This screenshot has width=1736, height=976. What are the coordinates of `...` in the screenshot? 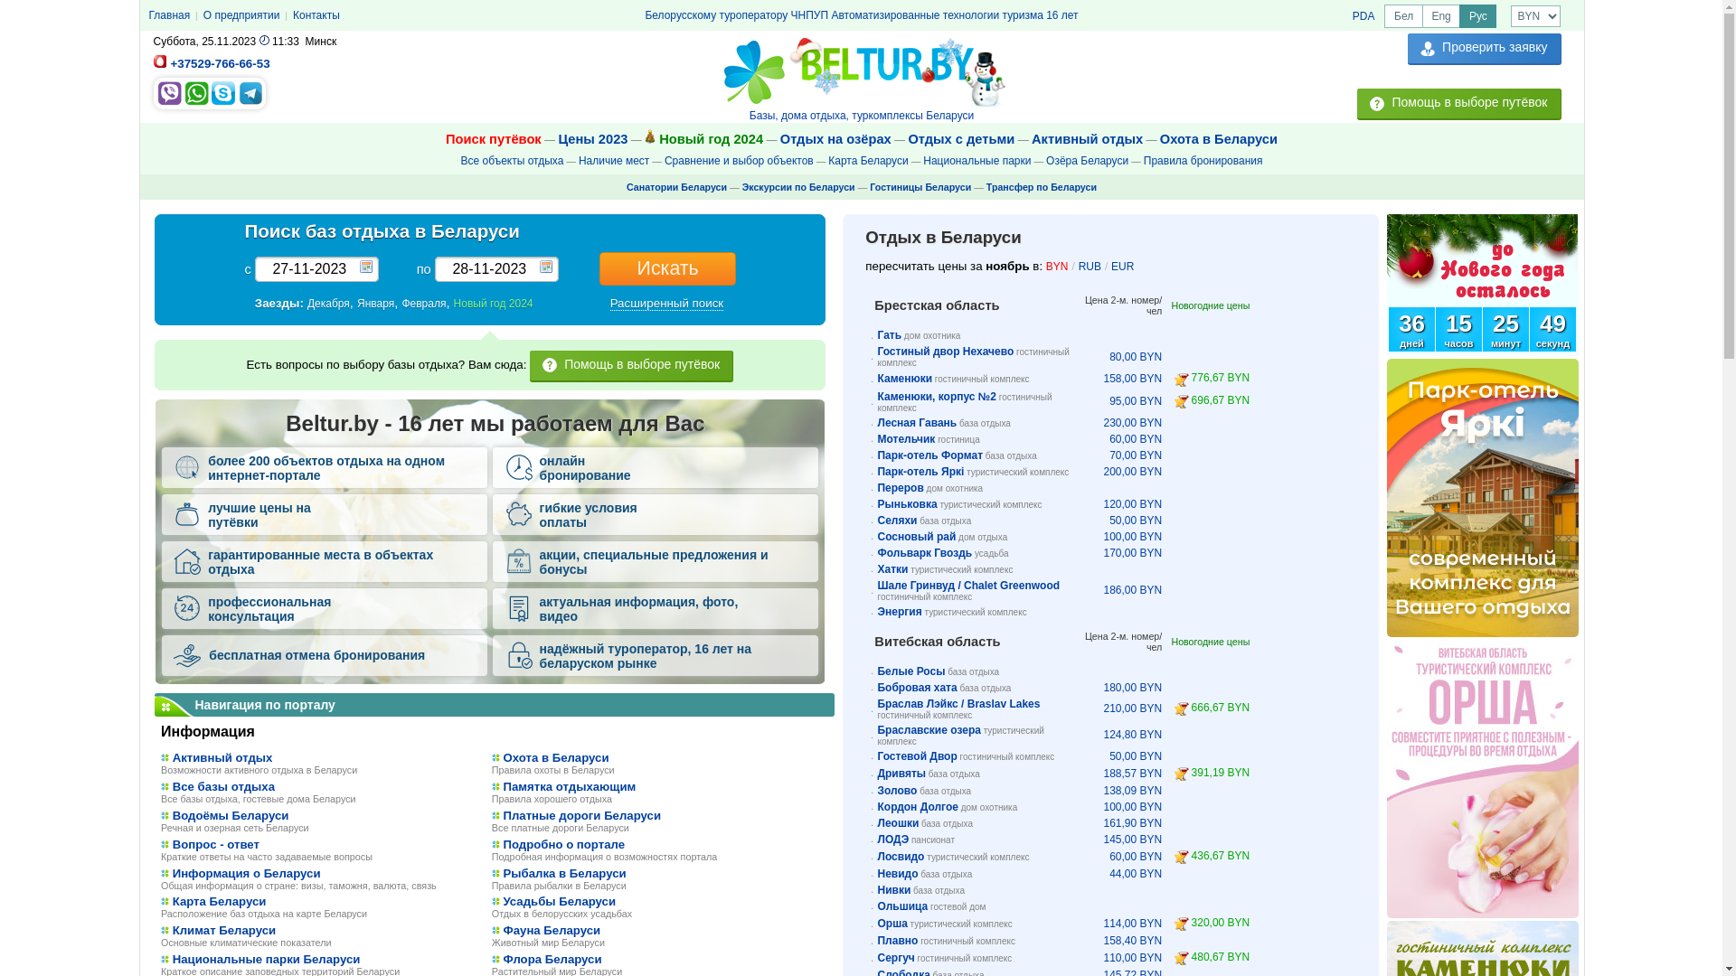 It's located at (546, 267).